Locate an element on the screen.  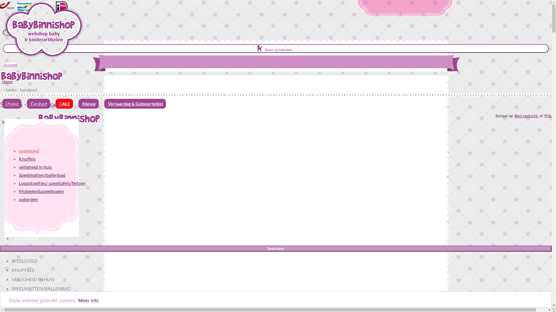
Voeding is located at coordinates (21, 174).